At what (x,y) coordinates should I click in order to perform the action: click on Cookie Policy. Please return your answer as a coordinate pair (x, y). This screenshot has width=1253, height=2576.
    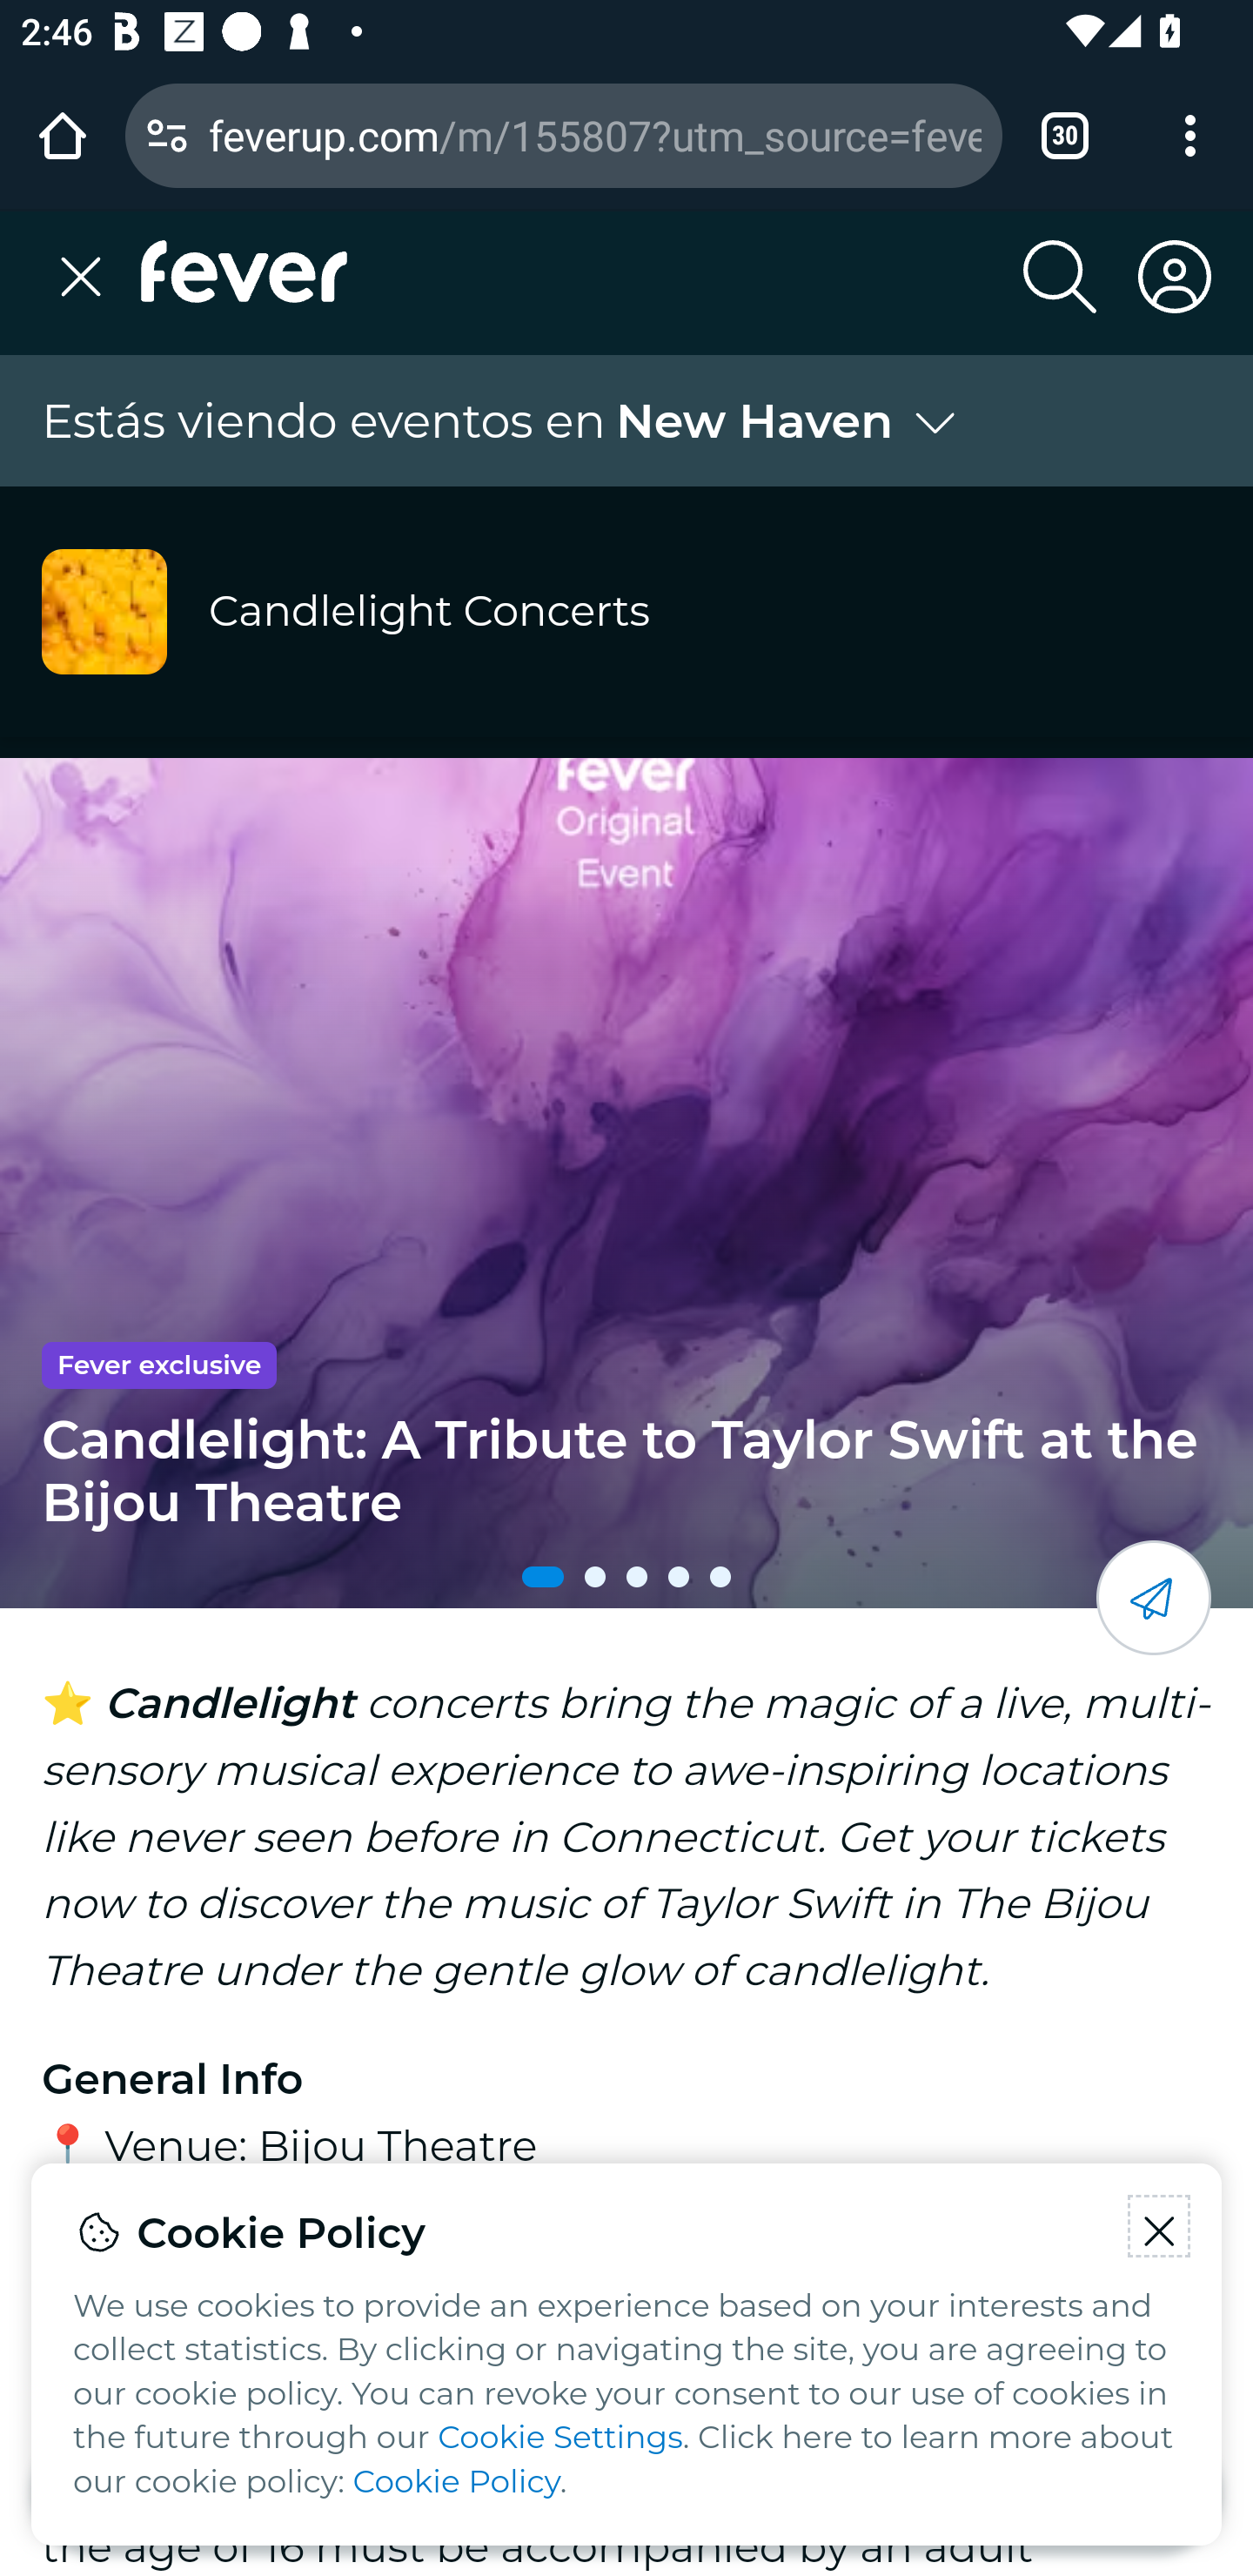
    Looking at the image, I should click on (456, 2482).